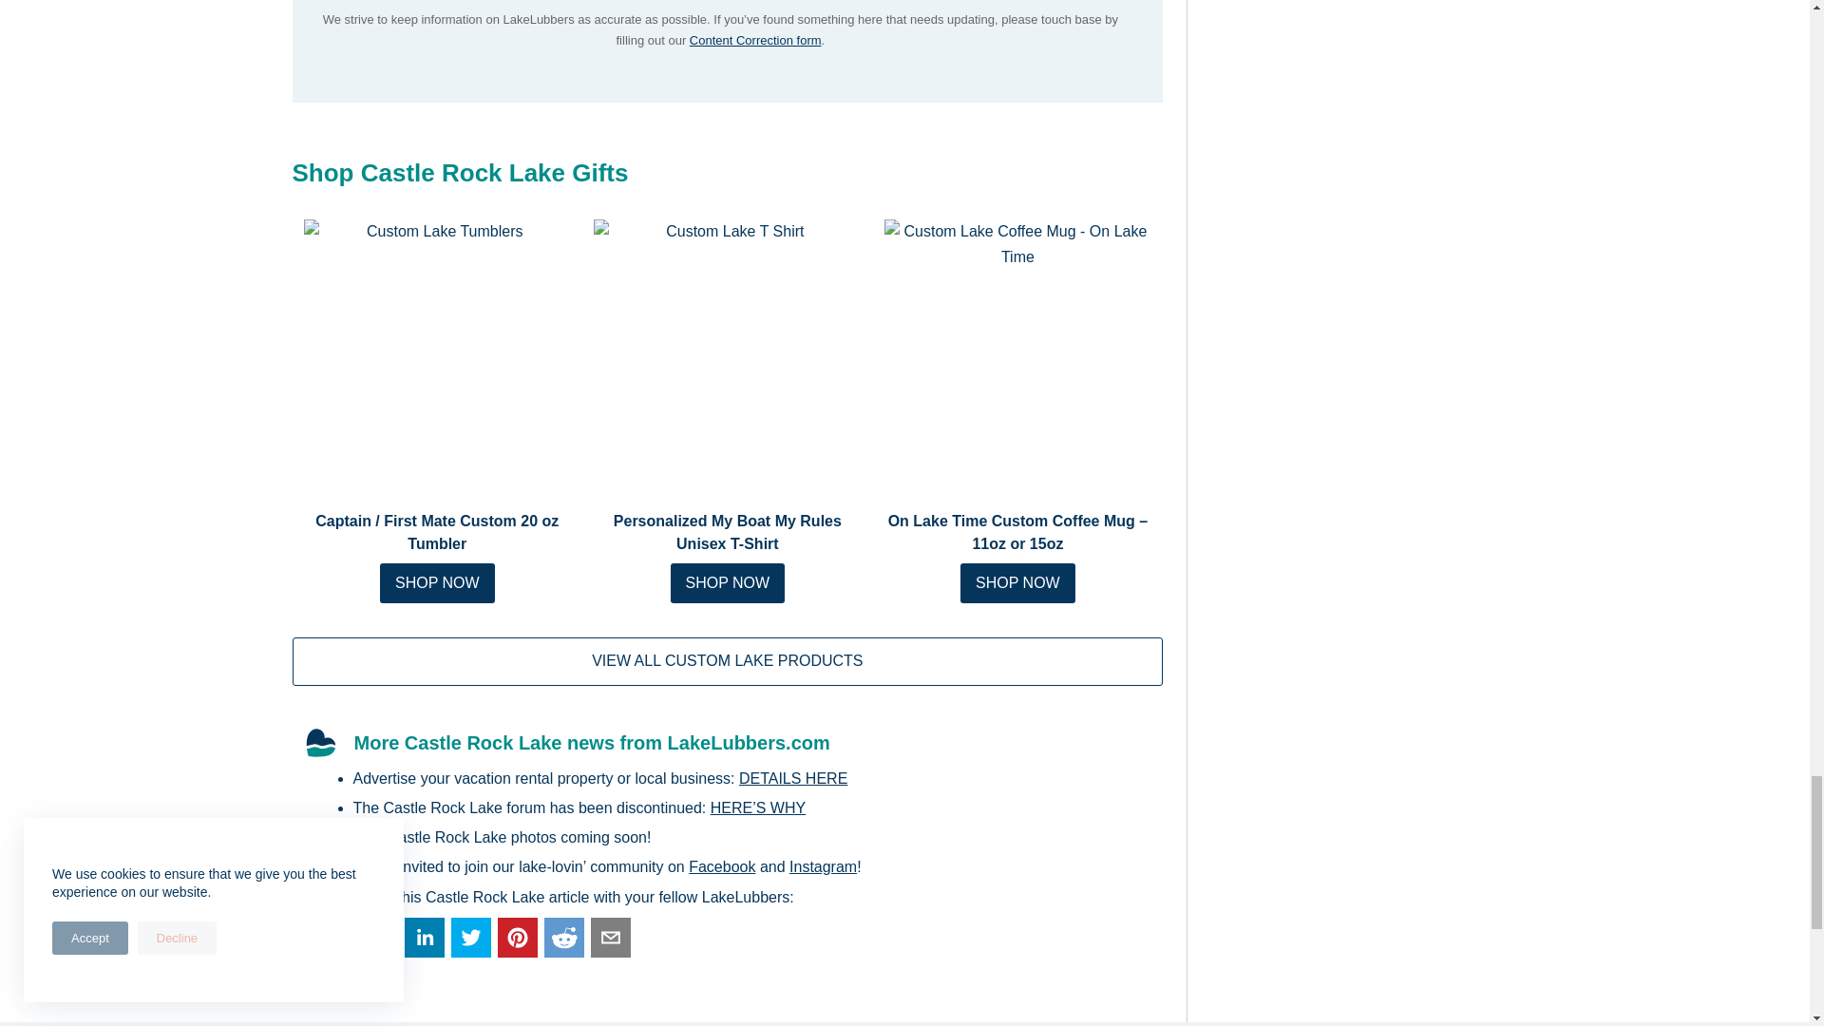 The image size is (1824, 1026). What do you see at coordinates (1018, 583) in the screenshot?
I see `Custom Lake Coffee Mug - On Lake Time` at bounding box center [1018, 583].